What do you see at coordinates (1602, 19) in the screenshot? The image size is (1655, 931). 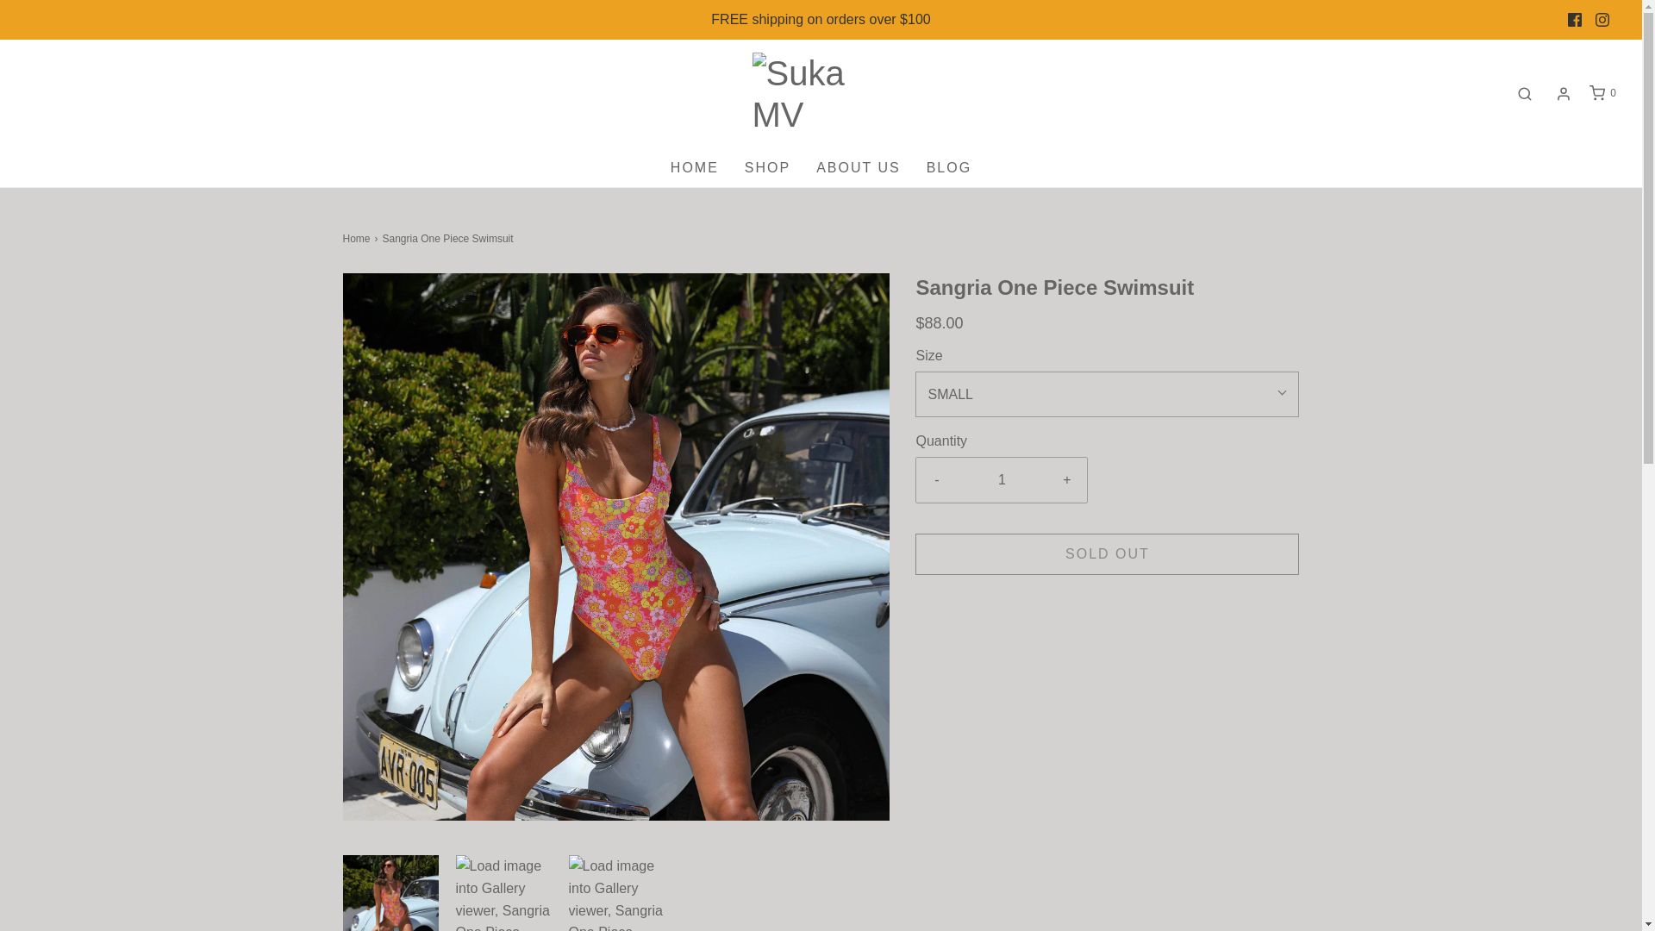 I see `Instagram icon` at bounding box center [1602, 19].